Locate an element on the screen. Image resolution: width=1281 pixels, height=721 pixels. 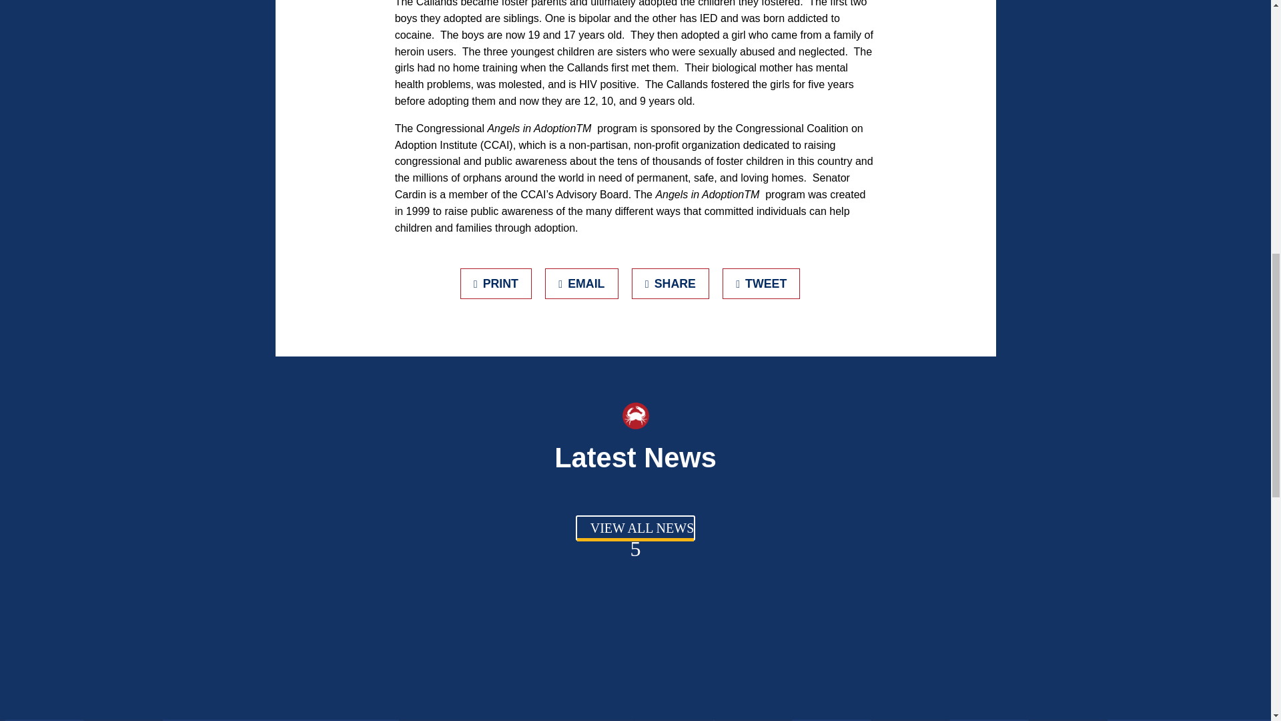
Tweet is located at coordinates (761, 283).